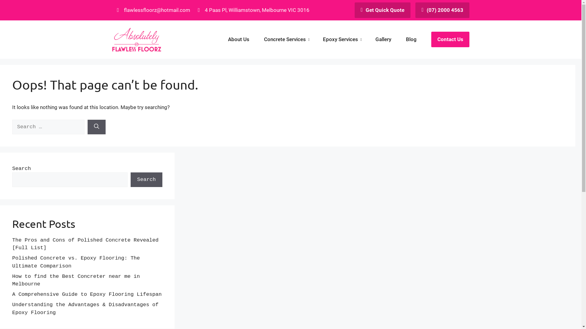 Image resolution: width=586 pixels, height=329 pixels. What do you see at coordinates (286, 40) in the screenshot?
I see `Concrete Services` at bounding box center [286, 40].